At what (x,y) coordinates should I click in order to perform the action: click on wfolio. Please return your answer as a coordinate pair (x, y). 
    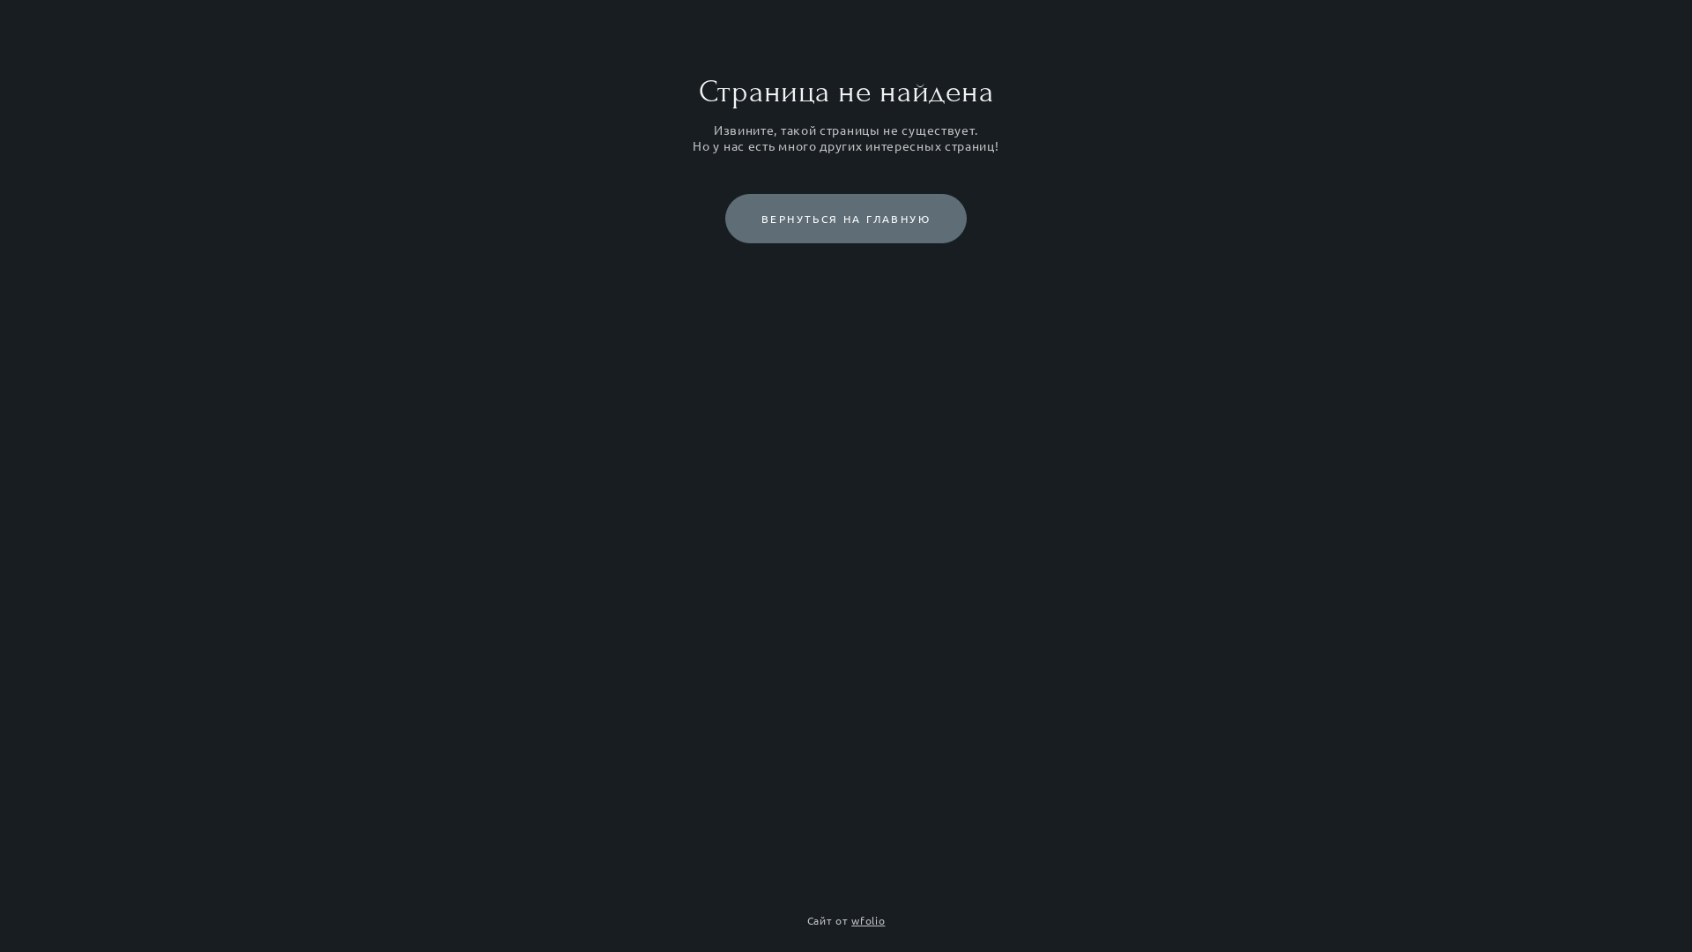
    Looking at the image, I should click on (868, 920).